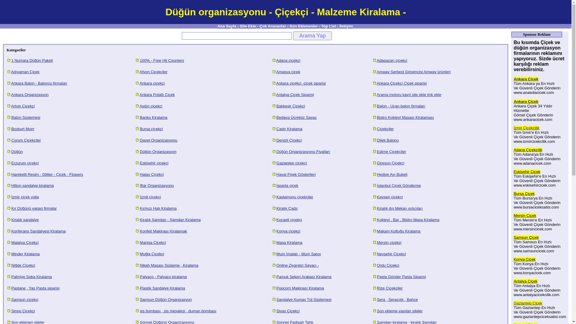  I want to click on Ankara Organizasyon, so click(30, 95).